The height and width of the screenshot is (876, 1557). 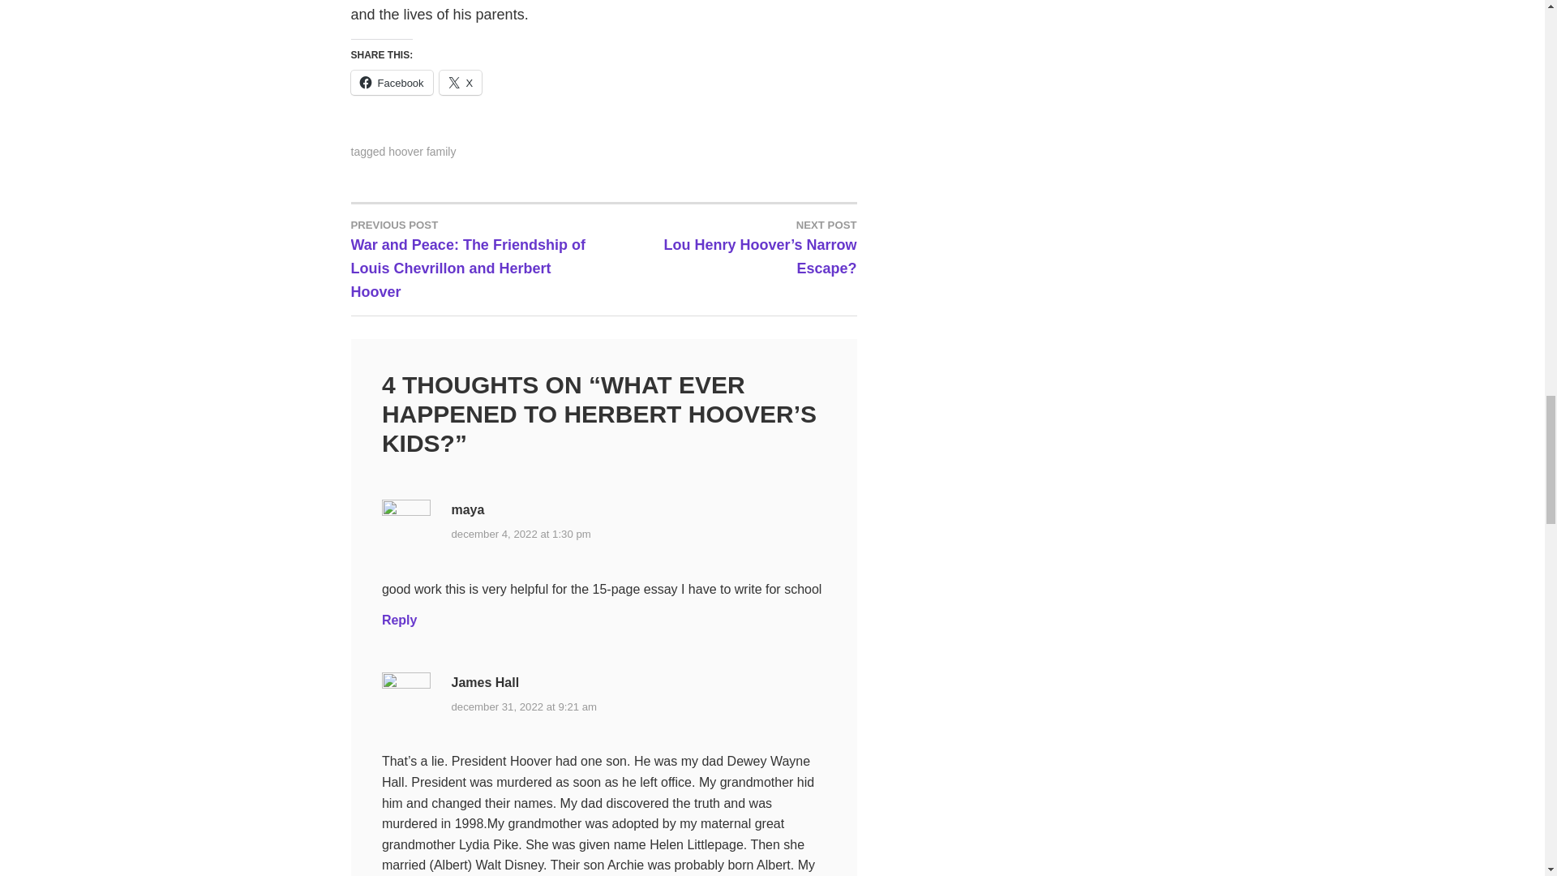 I want to click on X, so click(x=461, y=83).